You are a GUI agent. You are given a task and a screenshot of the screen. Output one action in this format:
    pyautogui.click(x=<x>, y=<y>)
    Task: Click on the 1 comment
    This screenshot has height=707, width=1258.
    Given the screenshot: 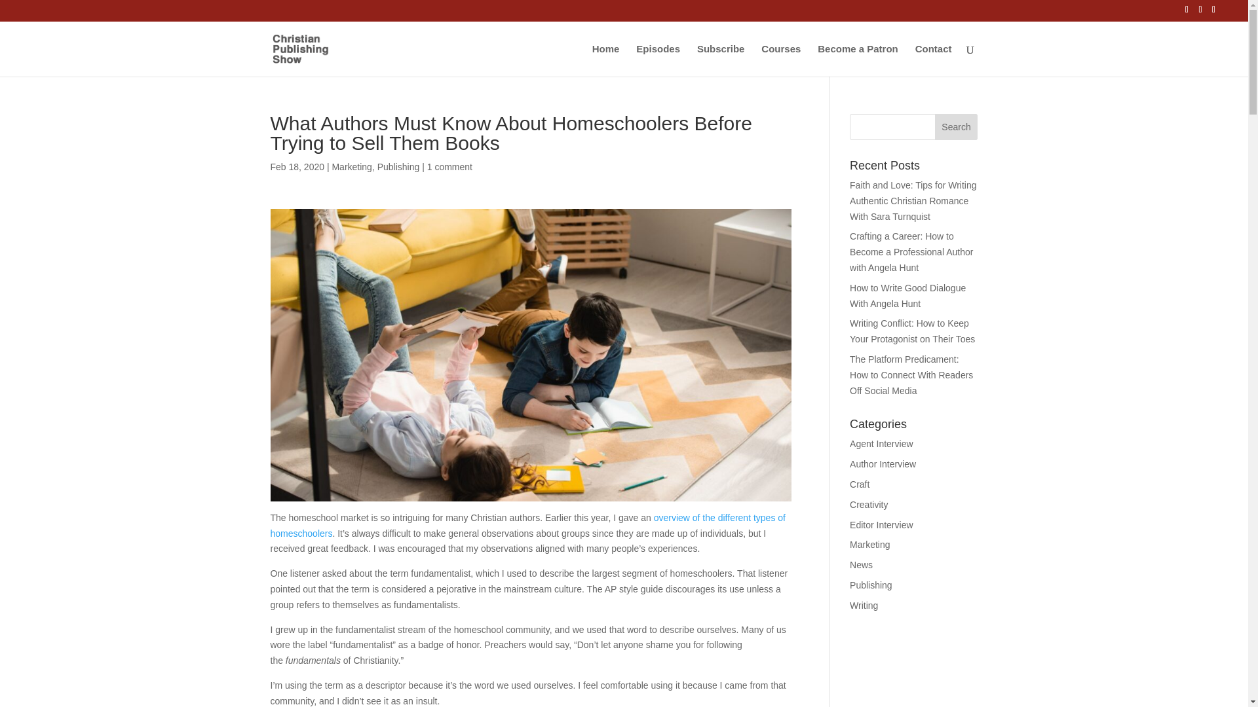 What is the action you would take?
    pyautogui.click(x=449, y=167)
    